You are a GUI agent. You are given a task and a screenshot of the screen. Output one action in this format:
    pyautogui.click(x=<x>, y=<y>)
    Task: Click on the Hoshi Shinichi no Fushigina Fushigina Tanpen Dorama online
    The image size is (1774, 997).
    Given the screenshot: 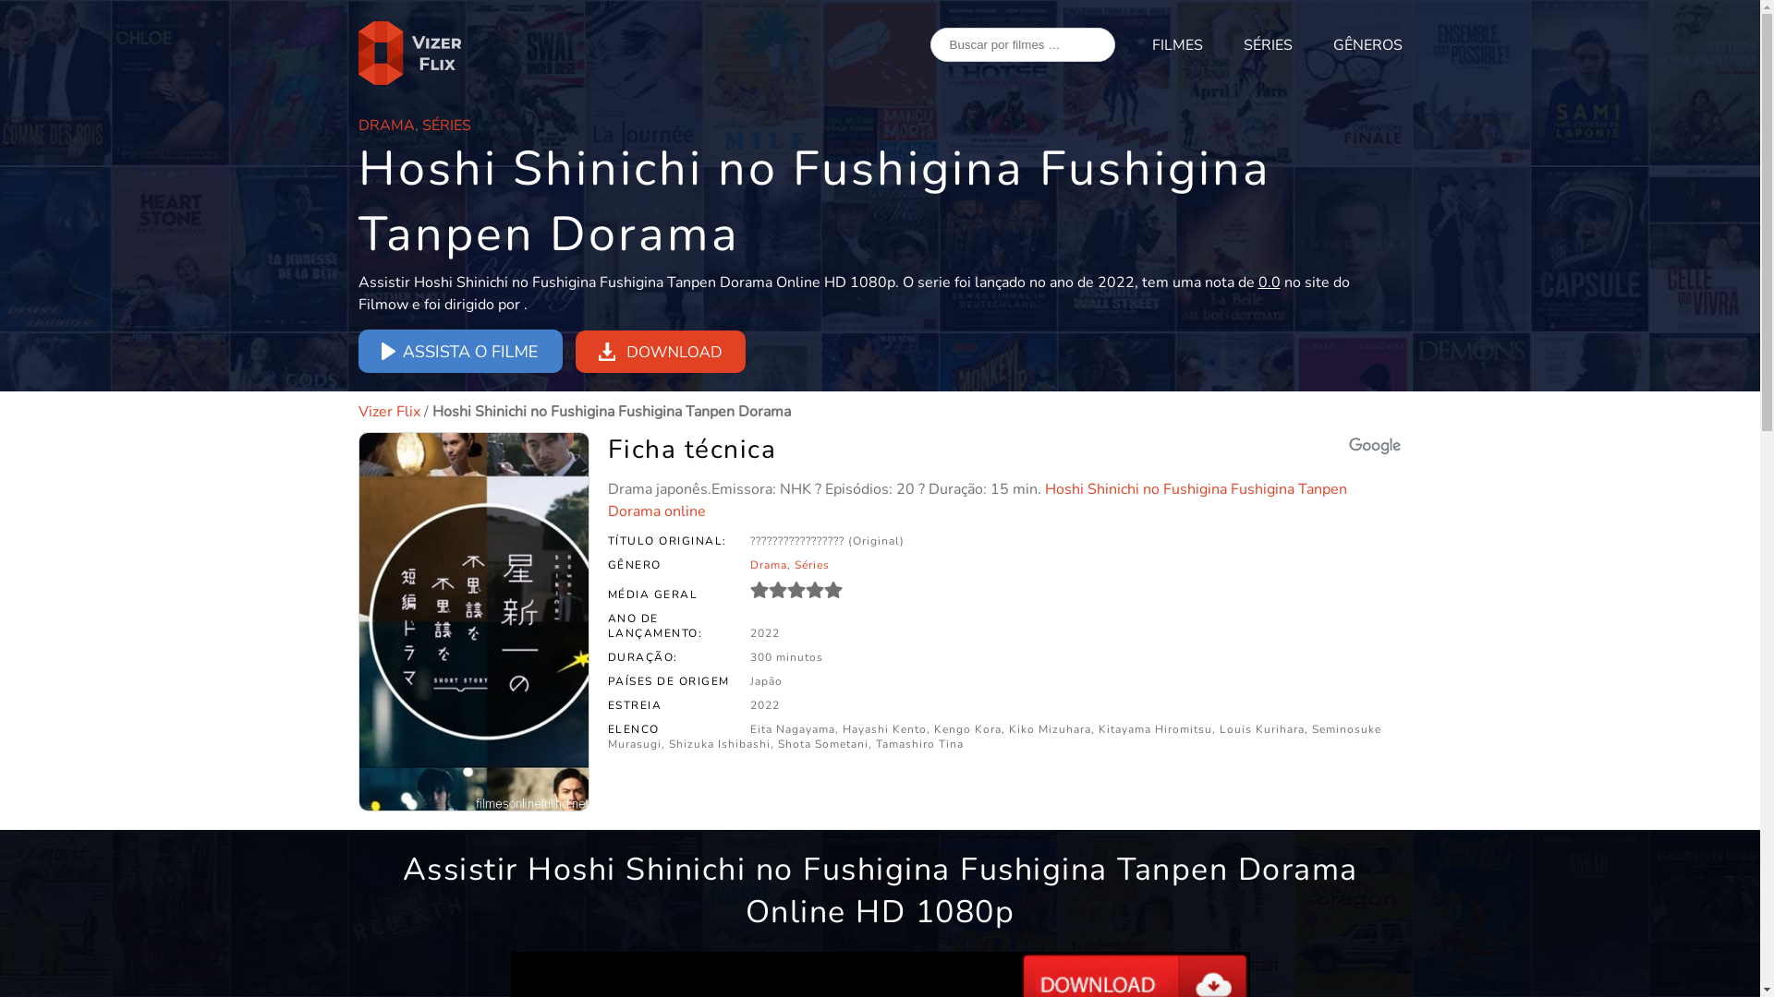 What is the action you would take?
    pyautogui.click(x=978, y=500)
    